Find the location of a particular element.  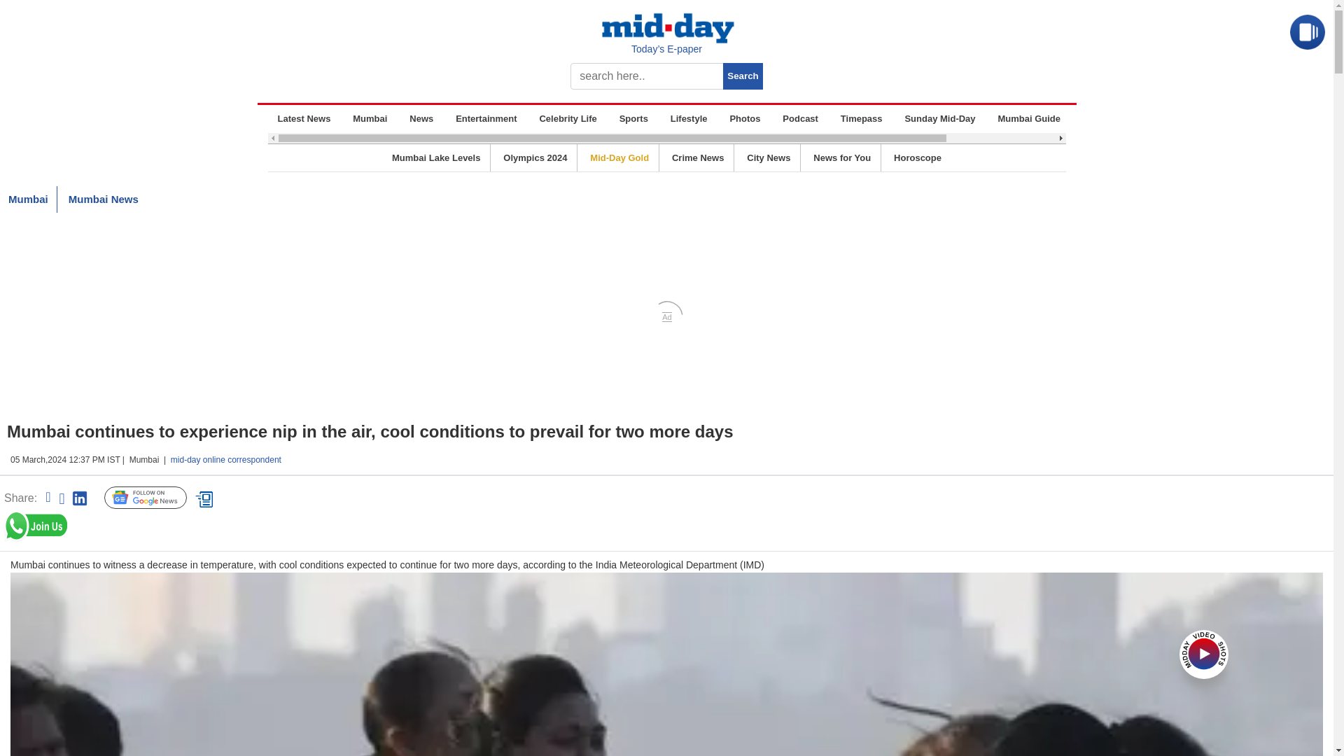

Sunday Mid-Day is located at coordinates (939, 119).